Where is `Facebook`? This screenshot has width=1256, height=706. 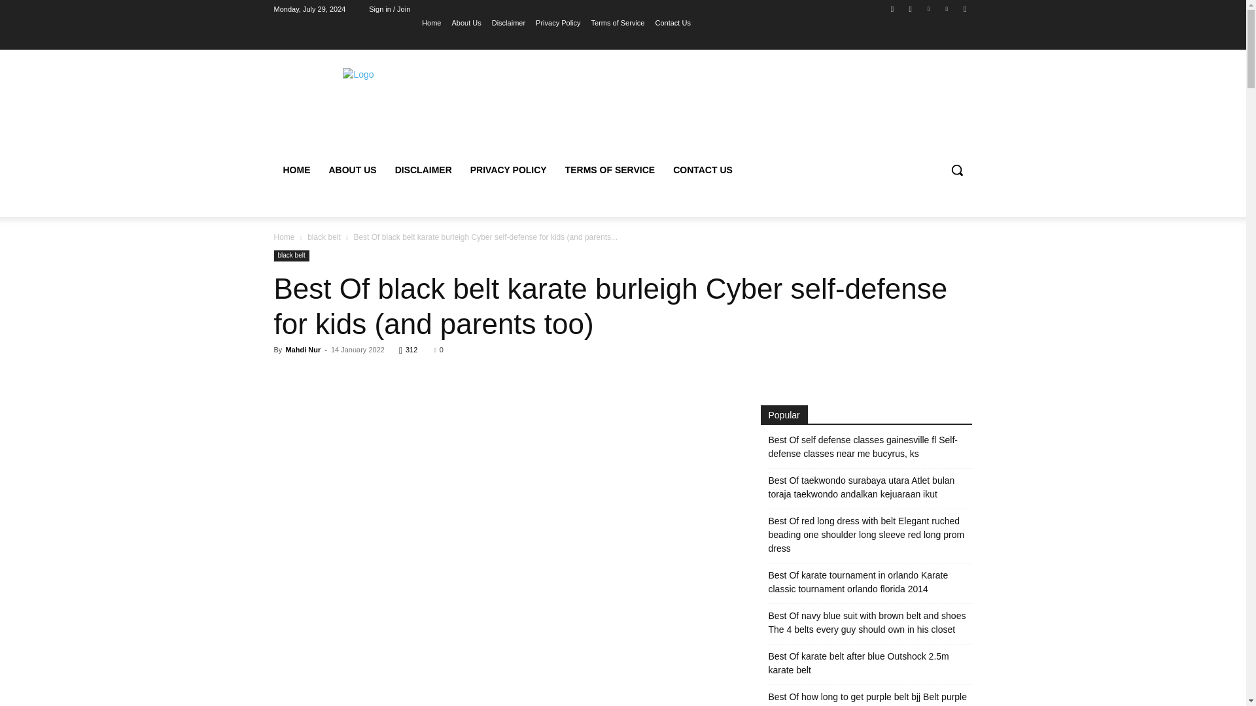 Facebook is located at coordinates (892, 8).